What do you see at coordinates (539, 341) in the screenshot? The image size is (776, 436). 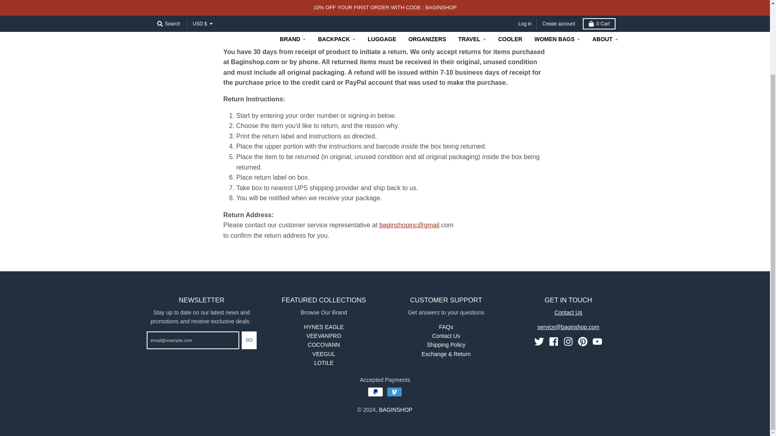 I see `Twitter - BAGINSHOP` at bounding box center [539, 341].